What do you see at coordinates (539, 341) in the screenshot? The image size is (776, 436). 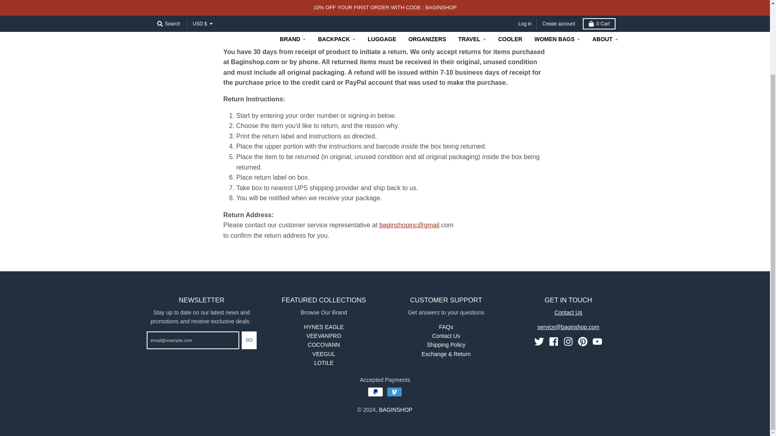 I see `Twitter - BAGINSHOP` at bounding box center [539, 341].